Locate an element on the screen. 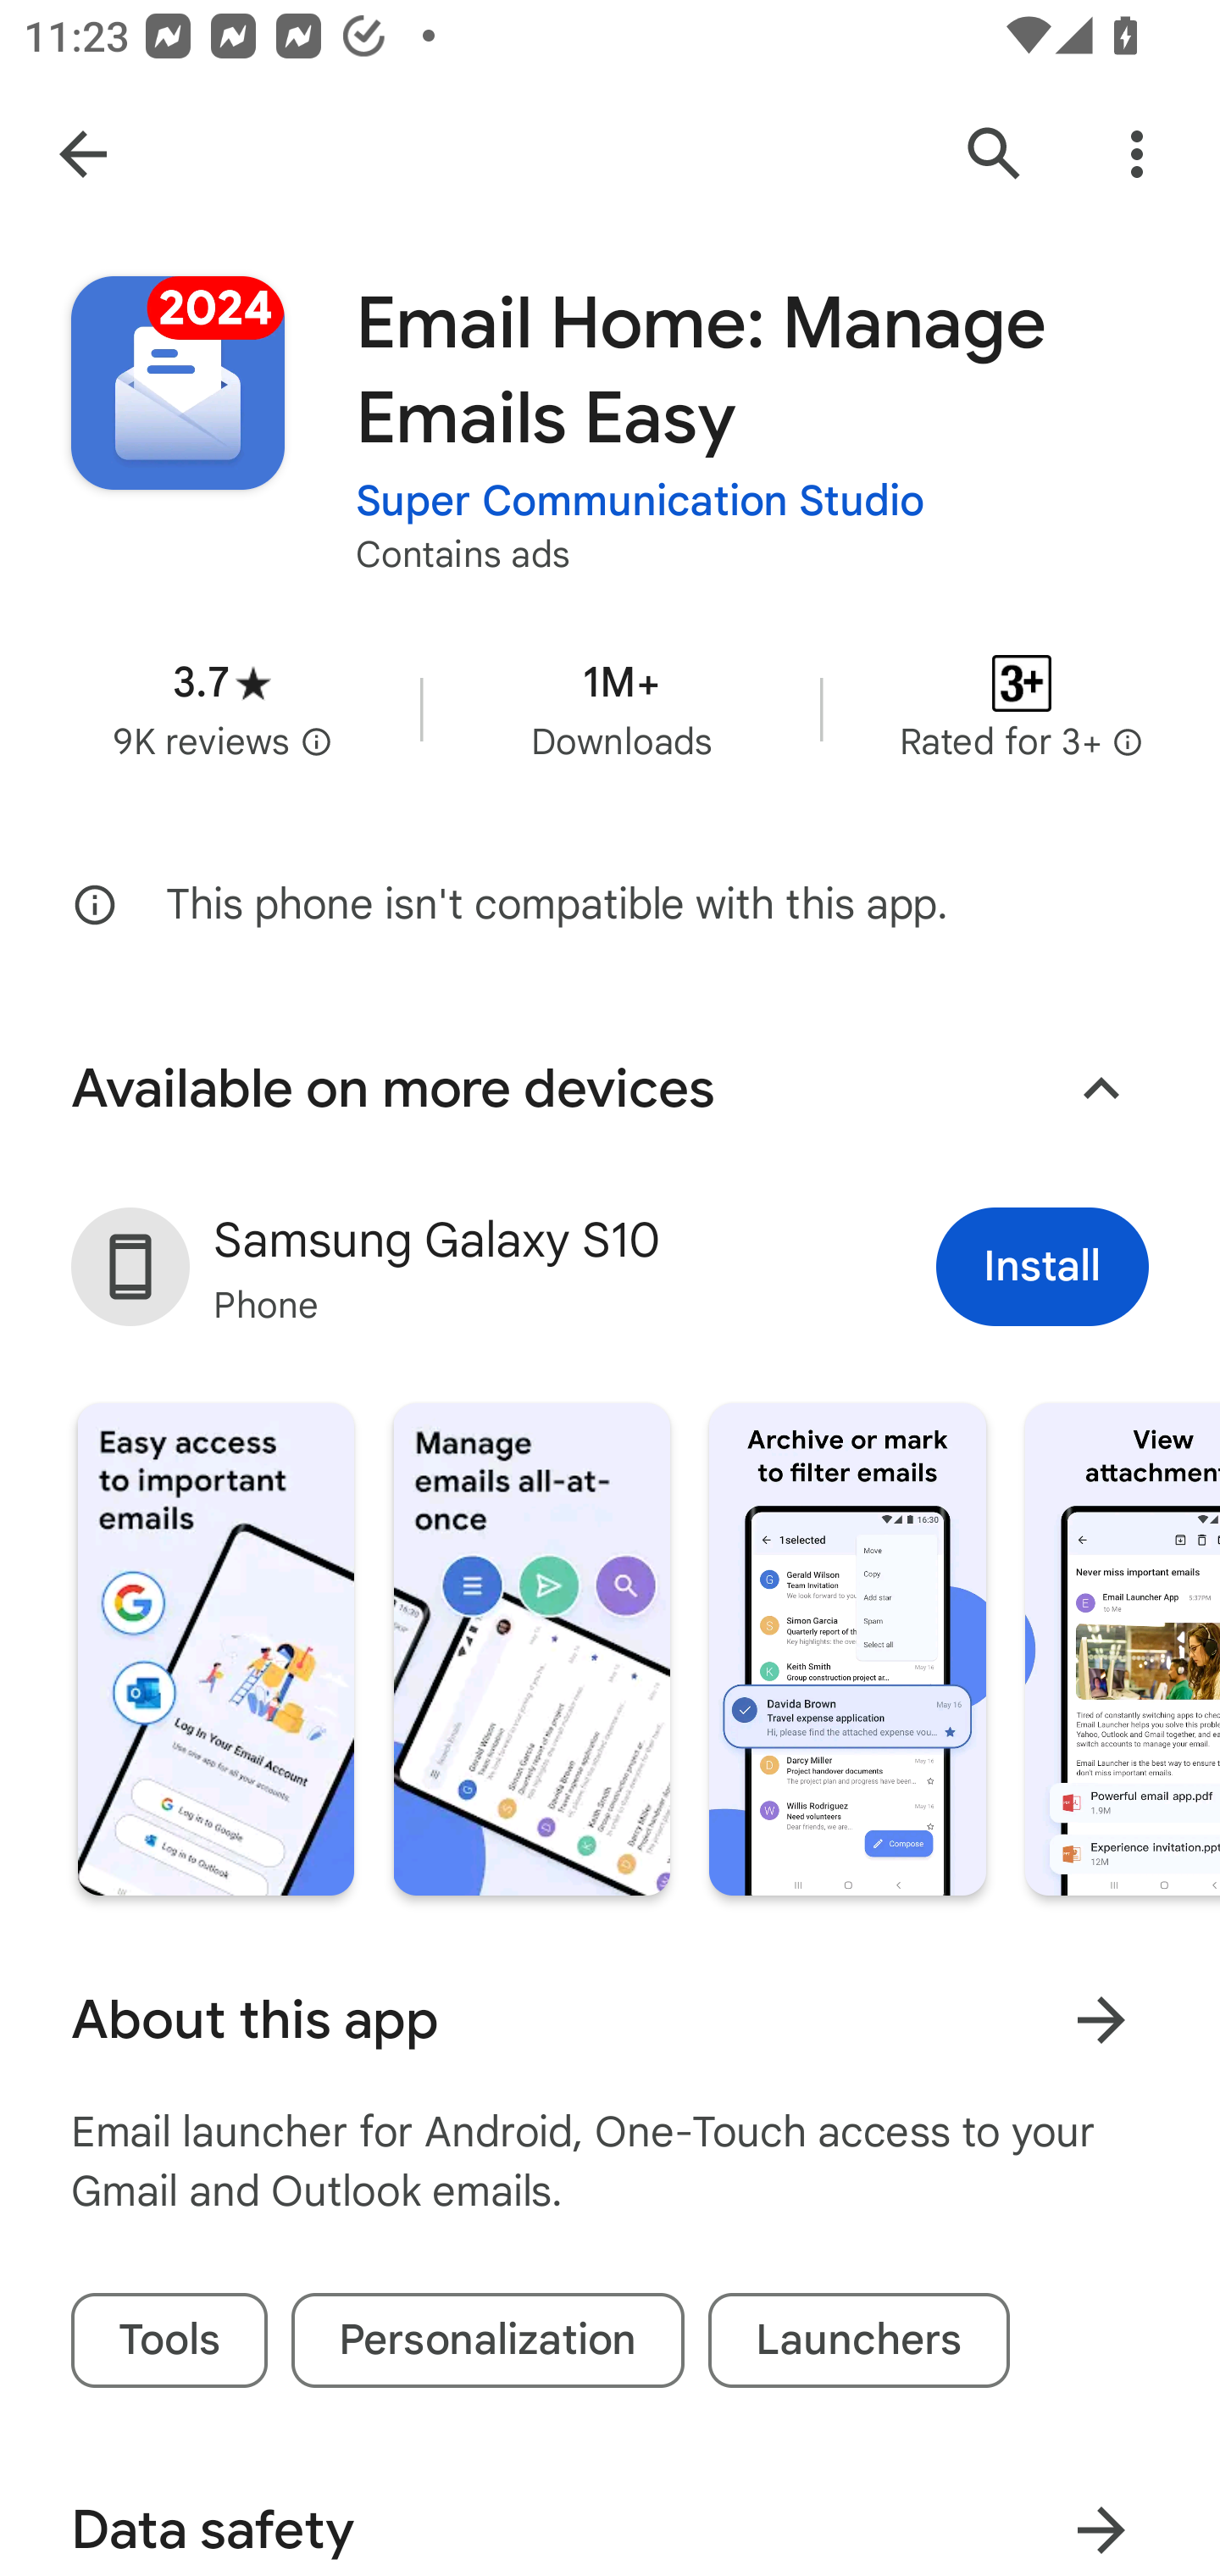  Learn more About this app is located at coordinates (1101, 2020).